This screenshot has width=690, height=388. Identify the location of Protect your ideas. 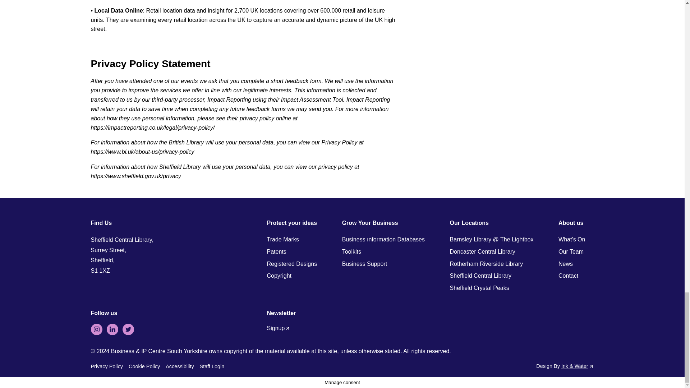
(291, 223).